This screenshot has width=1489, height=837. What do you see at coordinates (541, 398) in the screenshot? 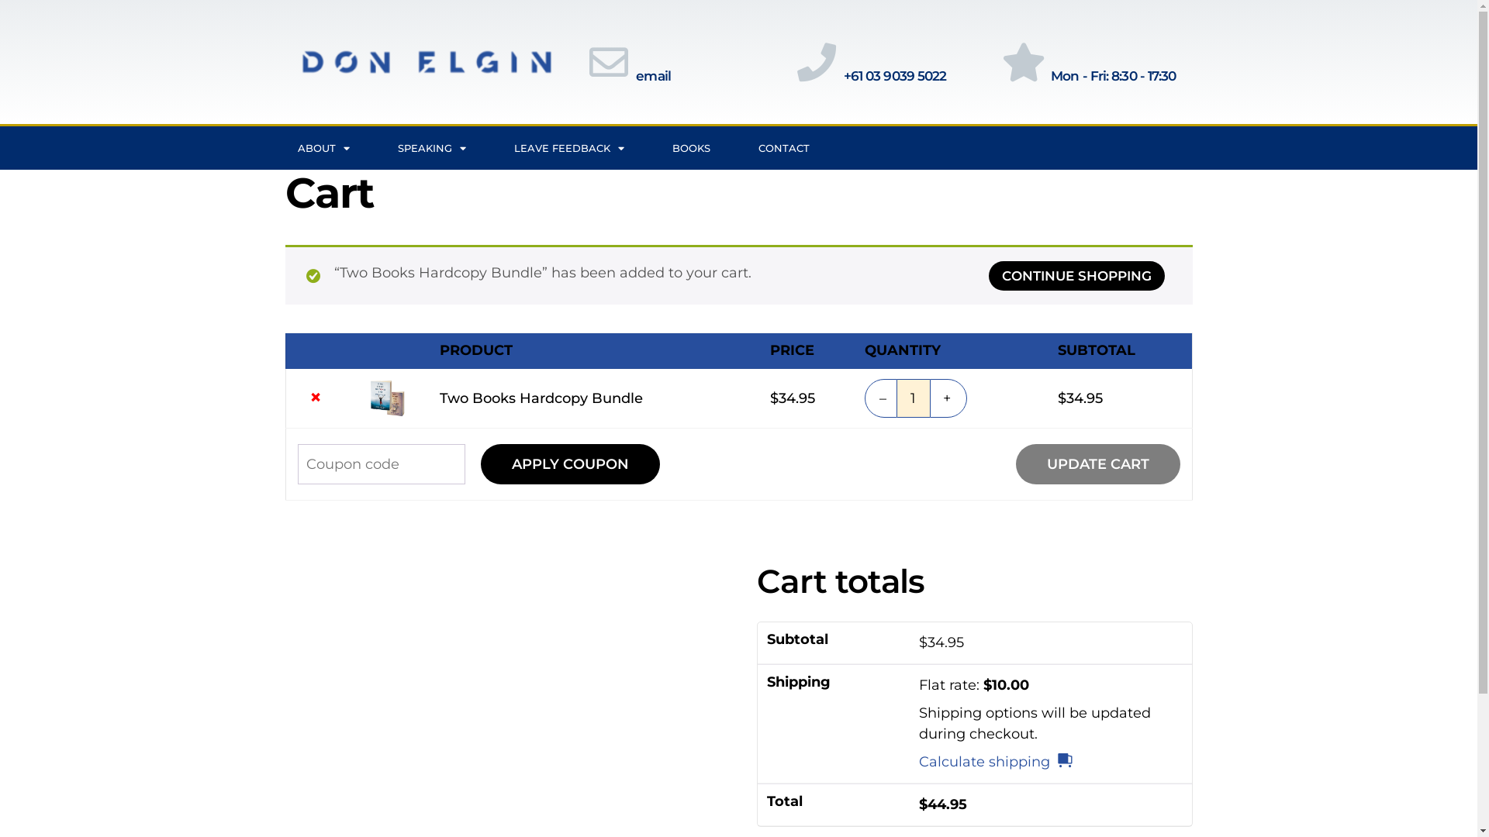
I see `Two Books Hardcopy Bundle` at bounding box center [541, 398].